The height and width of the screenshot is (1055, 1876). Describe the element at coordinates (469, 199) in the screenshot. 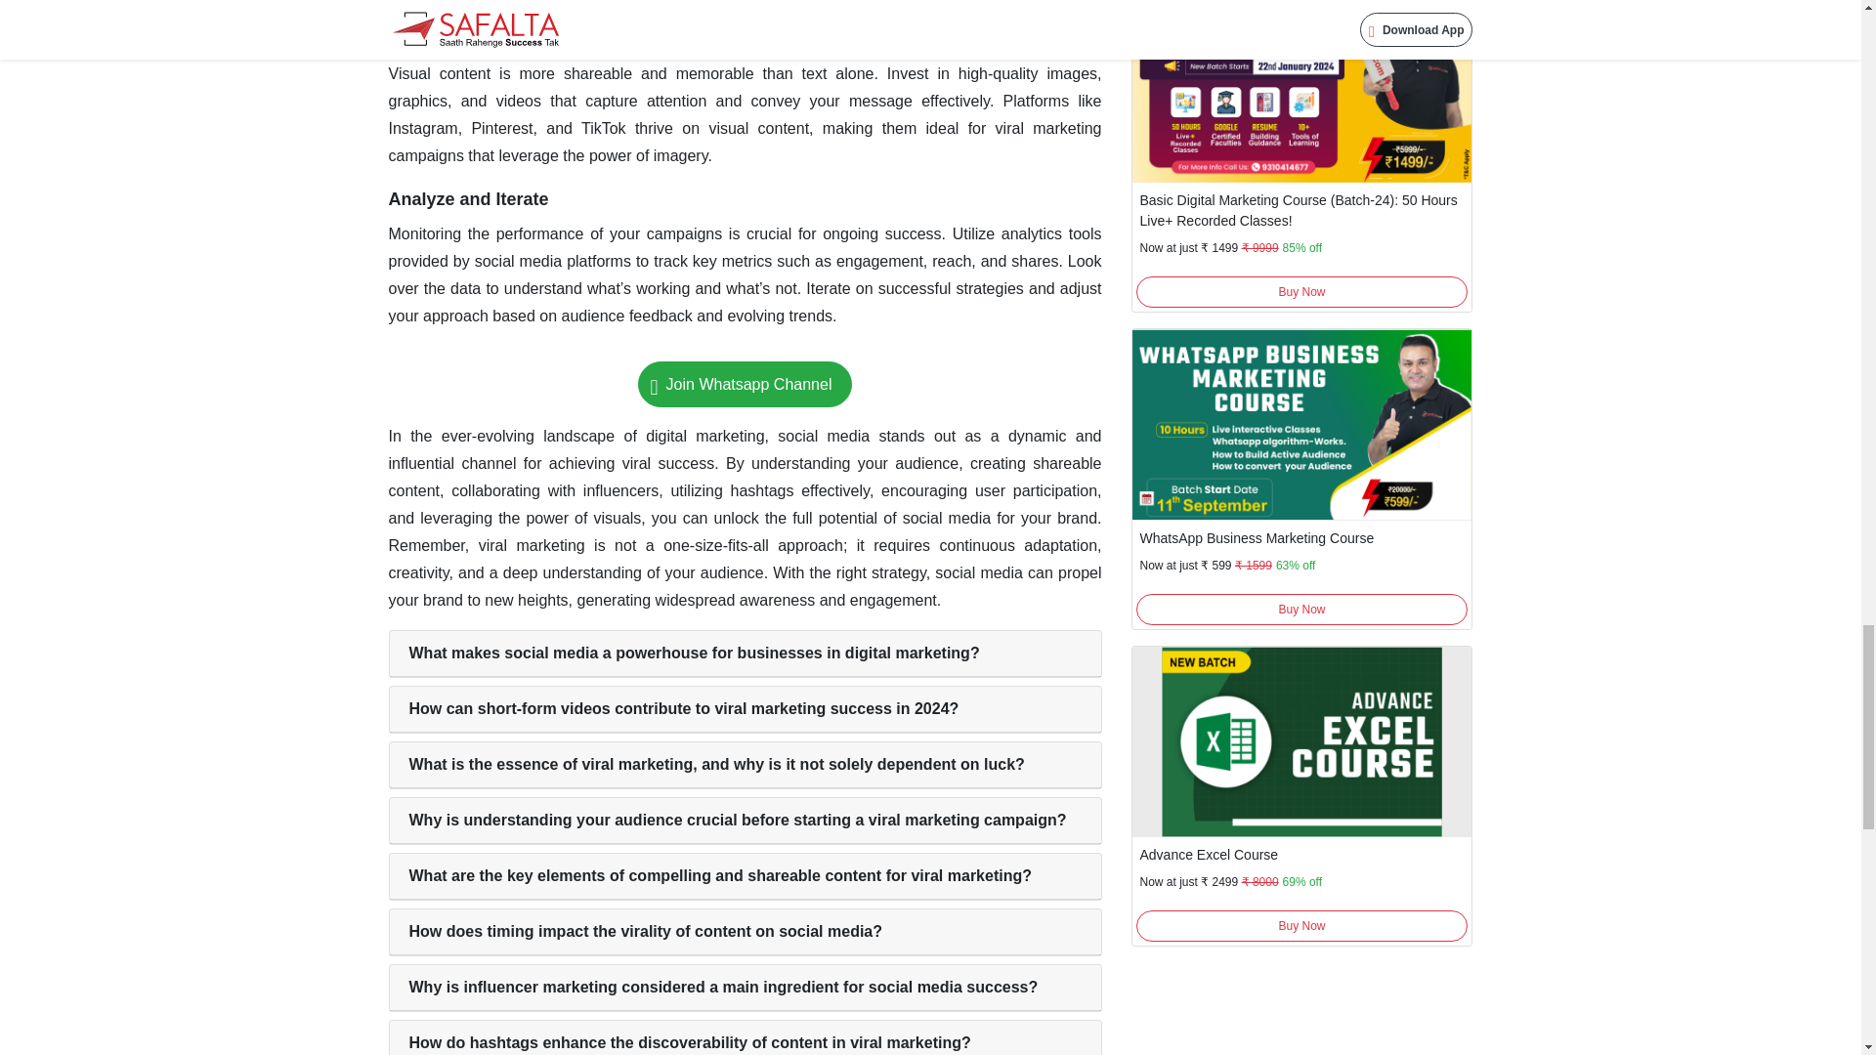

I see `Analyze and Iterate` at that location.